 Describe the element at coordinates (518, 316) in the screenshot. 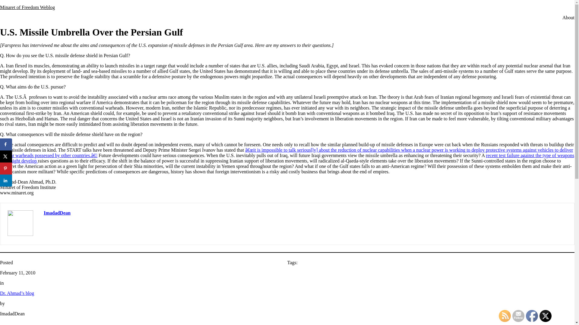

I see `Follow by Email` at that location.